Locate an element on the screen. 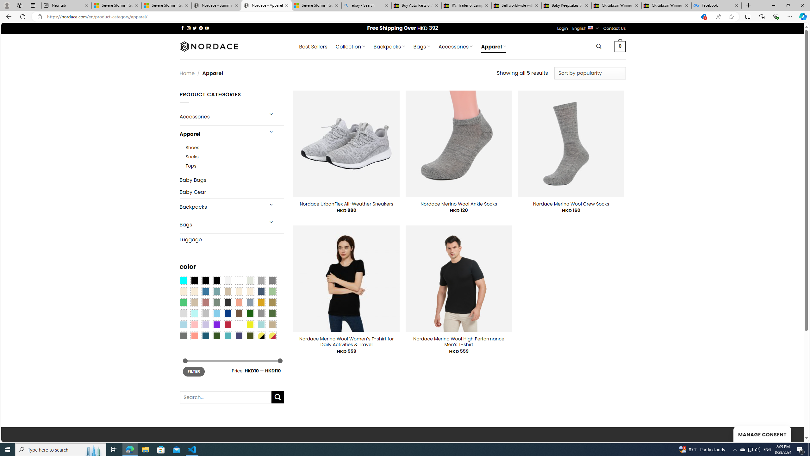 Image resolution: width=810 pixels, height=456 pixels. Khaki is located at coordinates (272, 325).